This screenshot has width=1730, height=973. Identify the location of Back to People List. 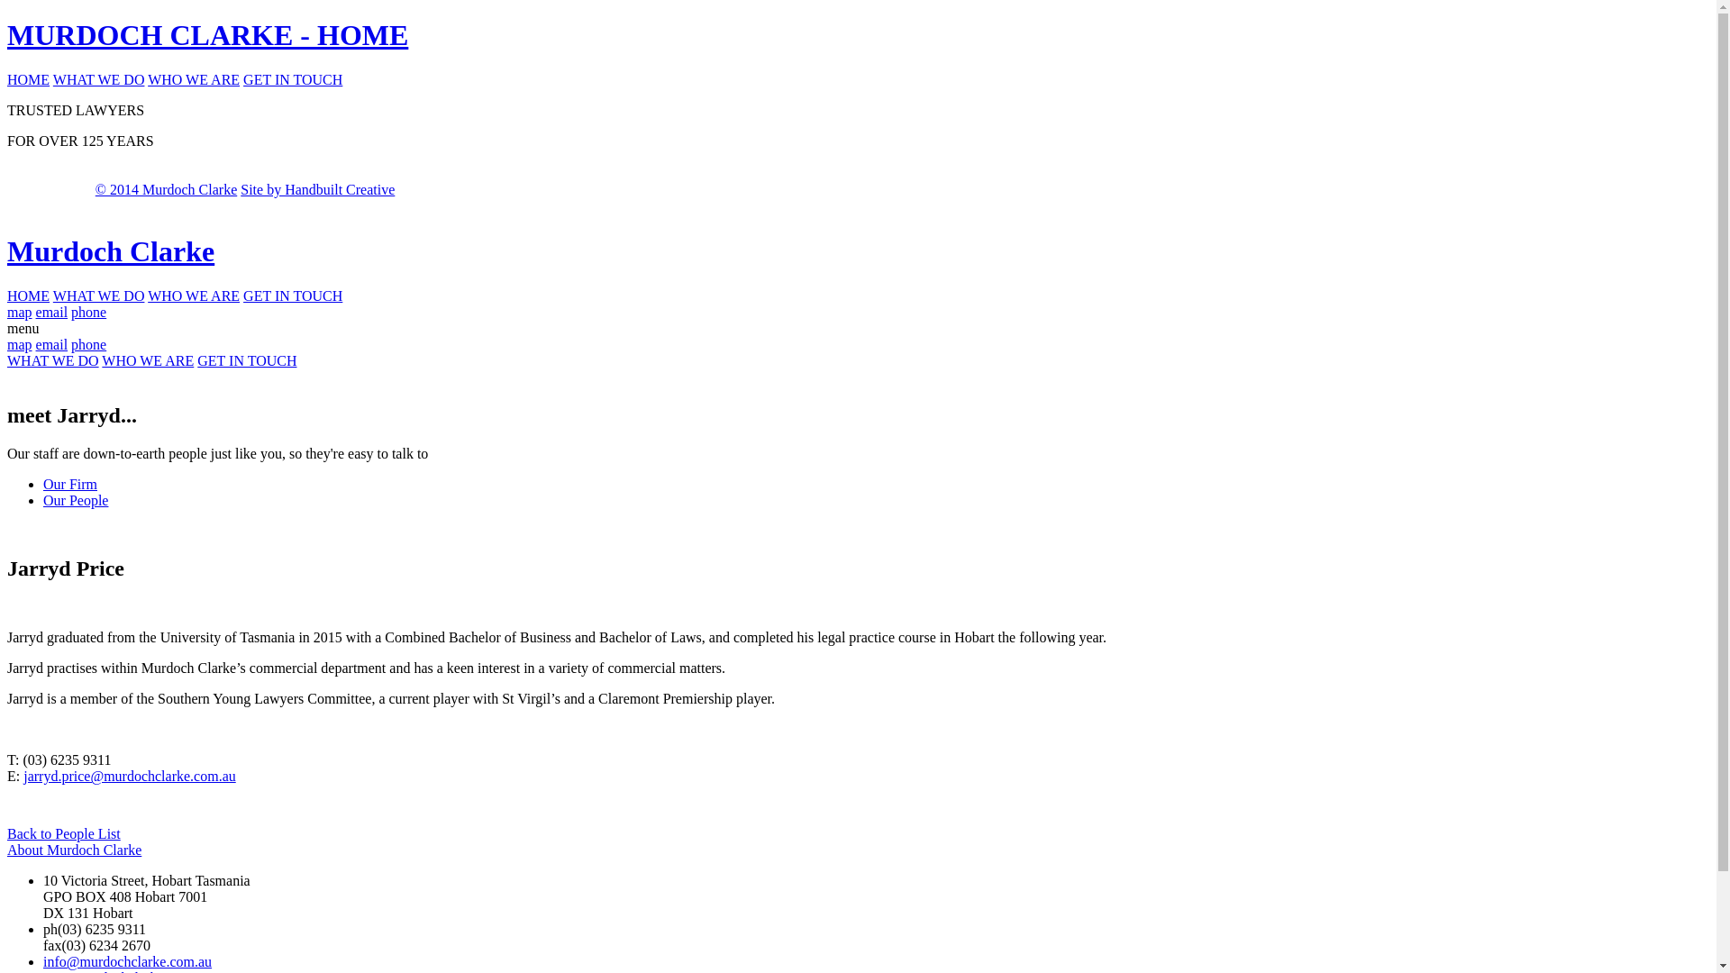
(64, 834).